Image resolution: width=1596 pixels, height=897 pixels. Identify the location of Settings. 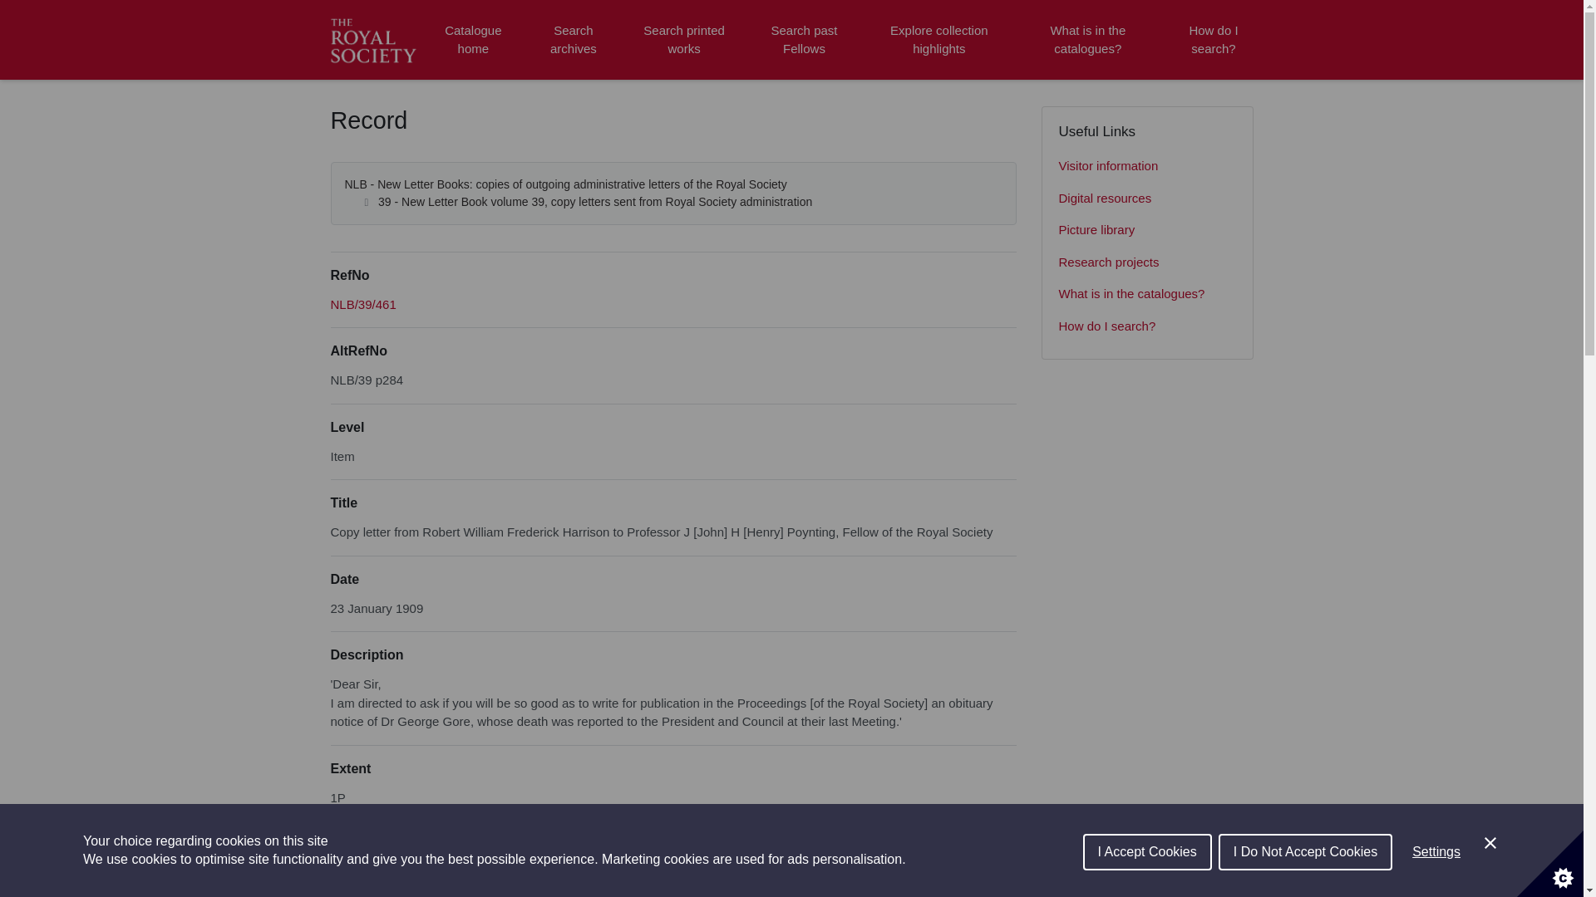
(1436, 894).